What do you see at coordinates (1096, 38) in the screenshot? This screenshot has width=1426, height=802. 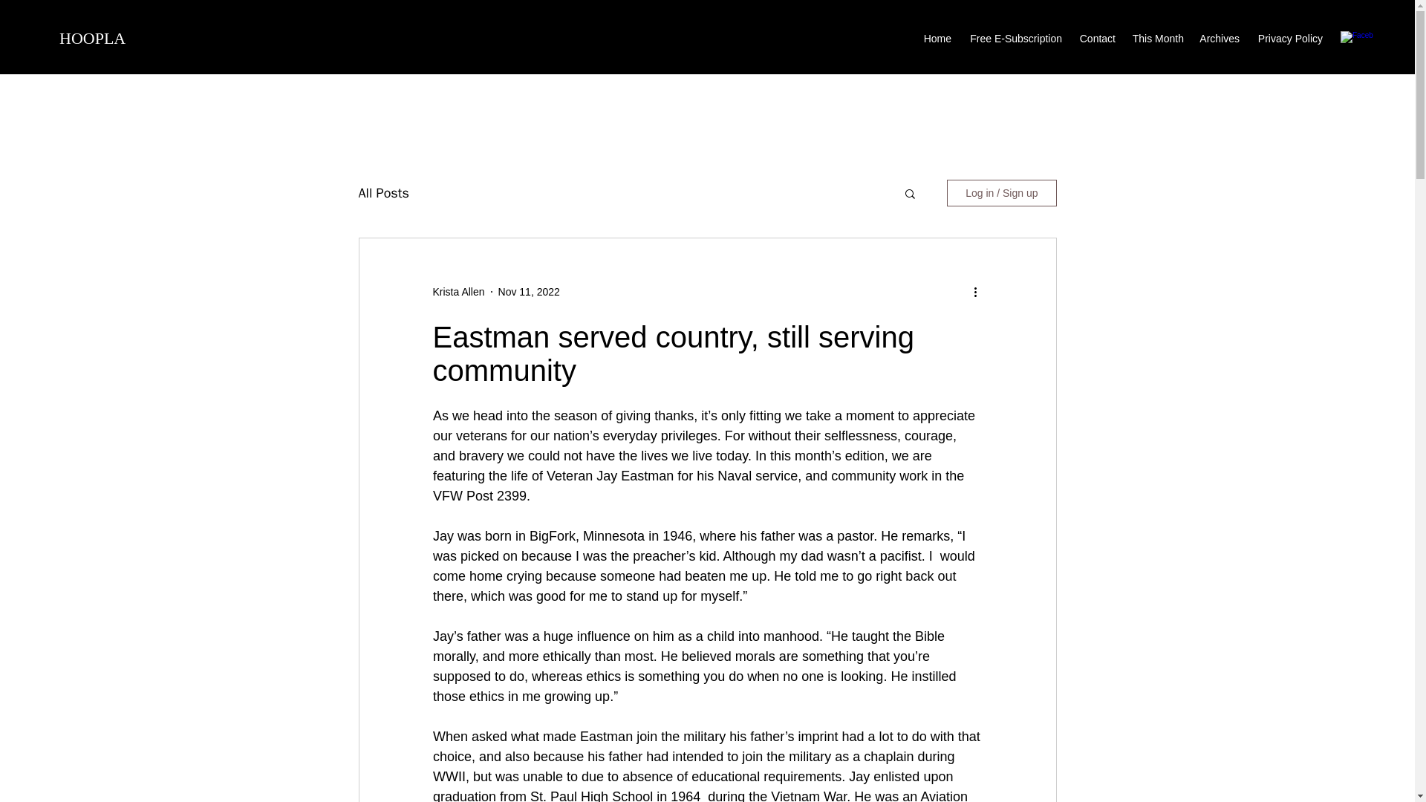 I see `Contact` at bounding box center [1096, 38].